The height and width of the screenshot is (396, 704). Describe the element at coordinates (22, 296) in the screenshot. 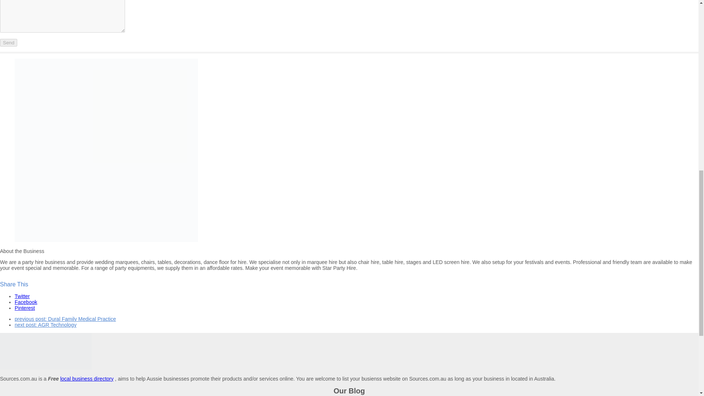

I see `Twitter` at that location.